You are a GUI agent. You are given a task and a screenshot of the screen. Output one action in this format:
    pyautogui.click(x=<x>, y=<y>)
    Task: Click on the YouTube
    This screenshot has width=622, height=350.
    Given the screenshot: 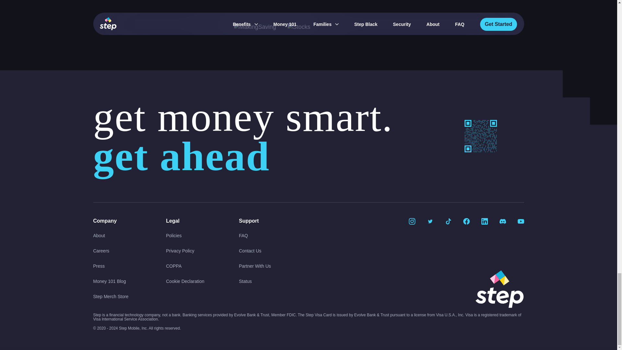 What is the action you would take?
    pyautogui.click(x=521, y=221)
    